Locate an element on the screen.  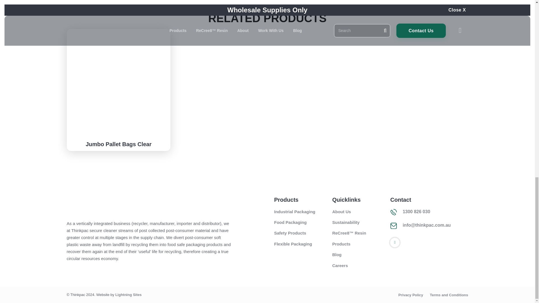
Industrial Packaging is located at coordinates (294, 212).